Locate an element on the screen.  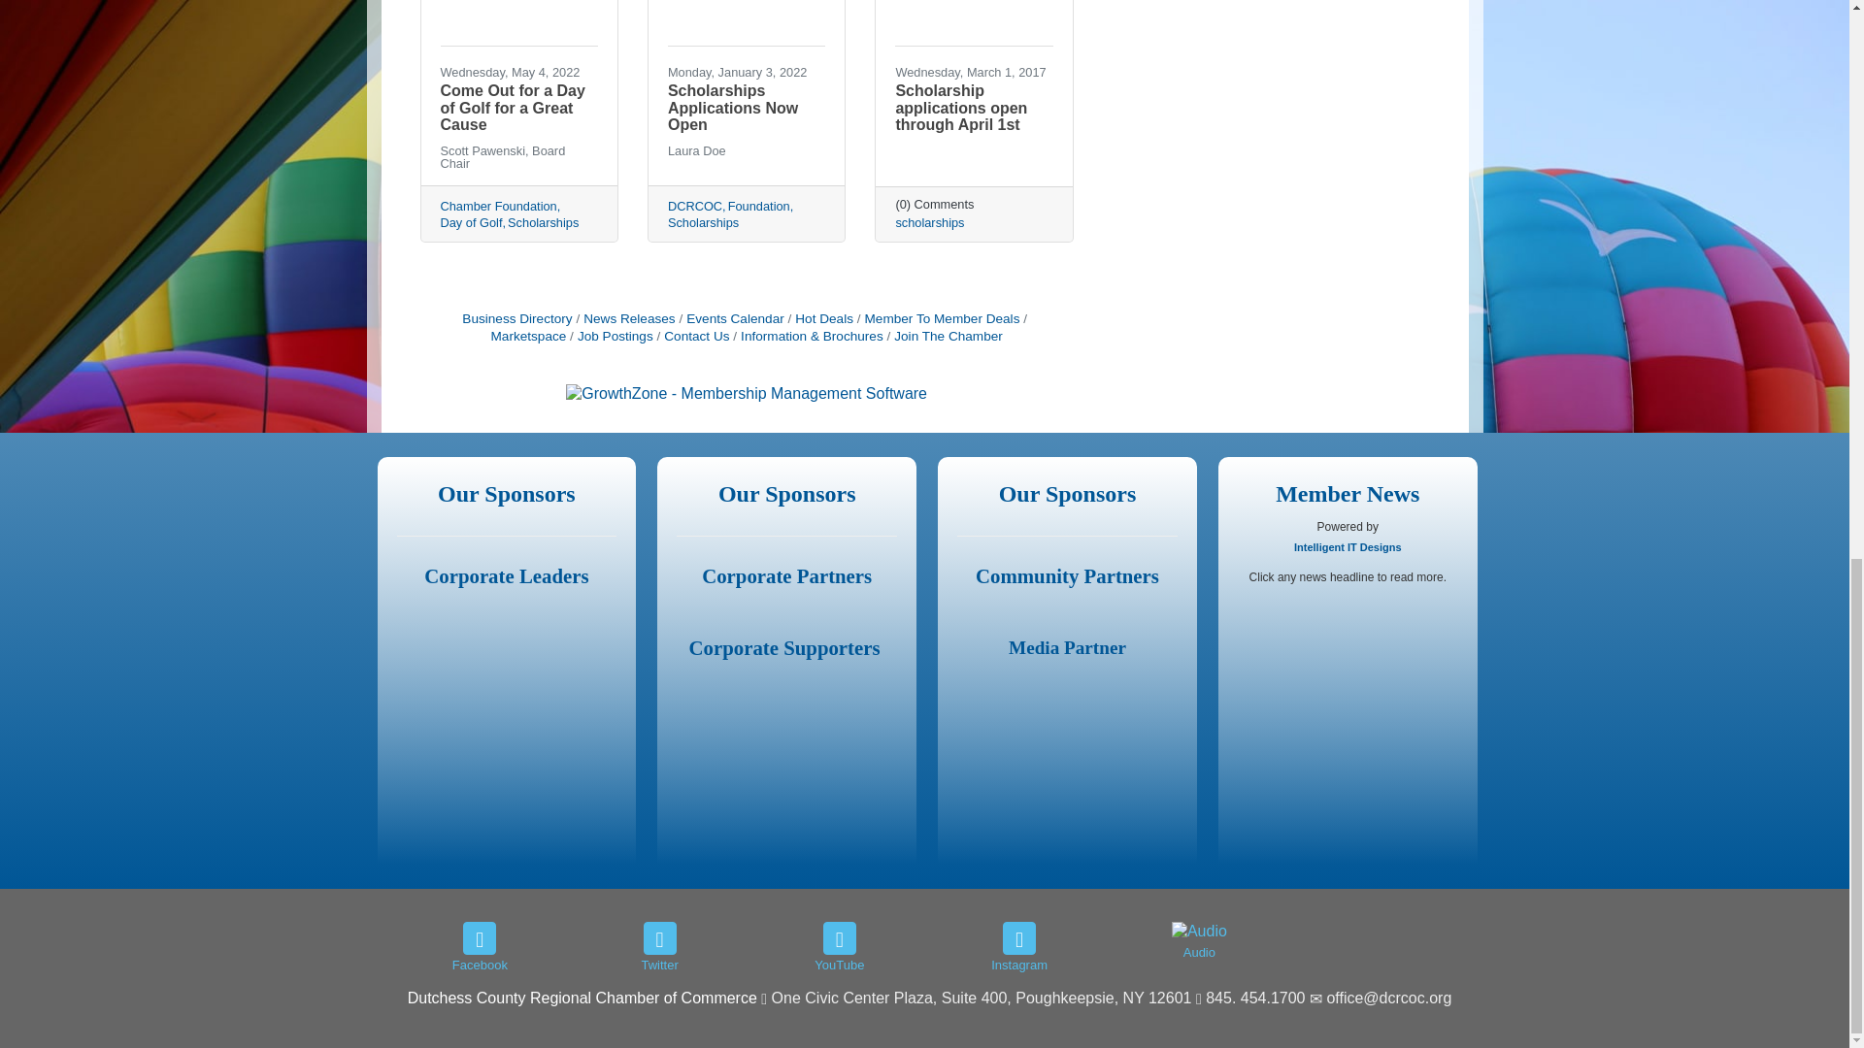
YouTube is located at coordinates (839, 937).